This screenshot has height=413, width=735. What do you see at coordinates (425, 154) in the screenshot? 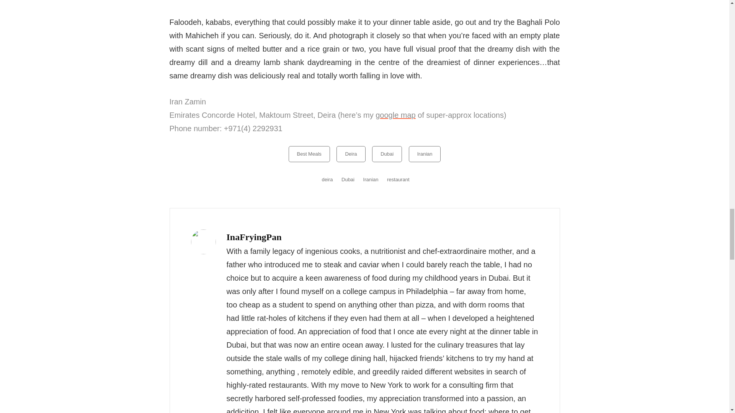
I see `Iranian` at bounding box center [425, 154].